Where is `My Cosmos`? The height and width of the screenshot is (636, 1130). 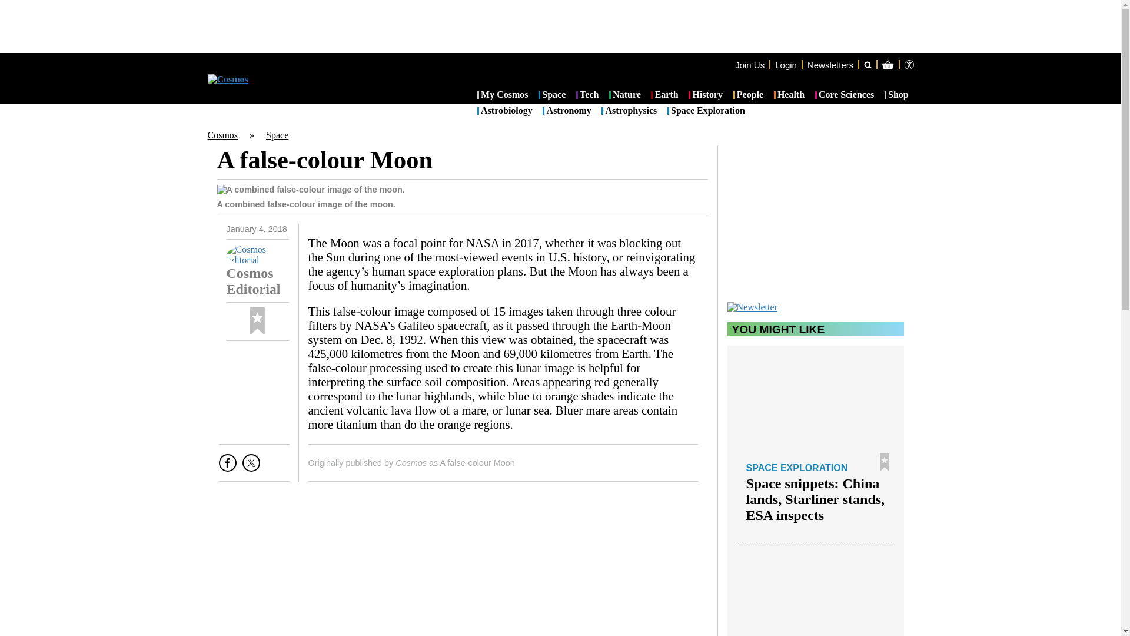 My Cosmos is located at coordinates (503, 95).